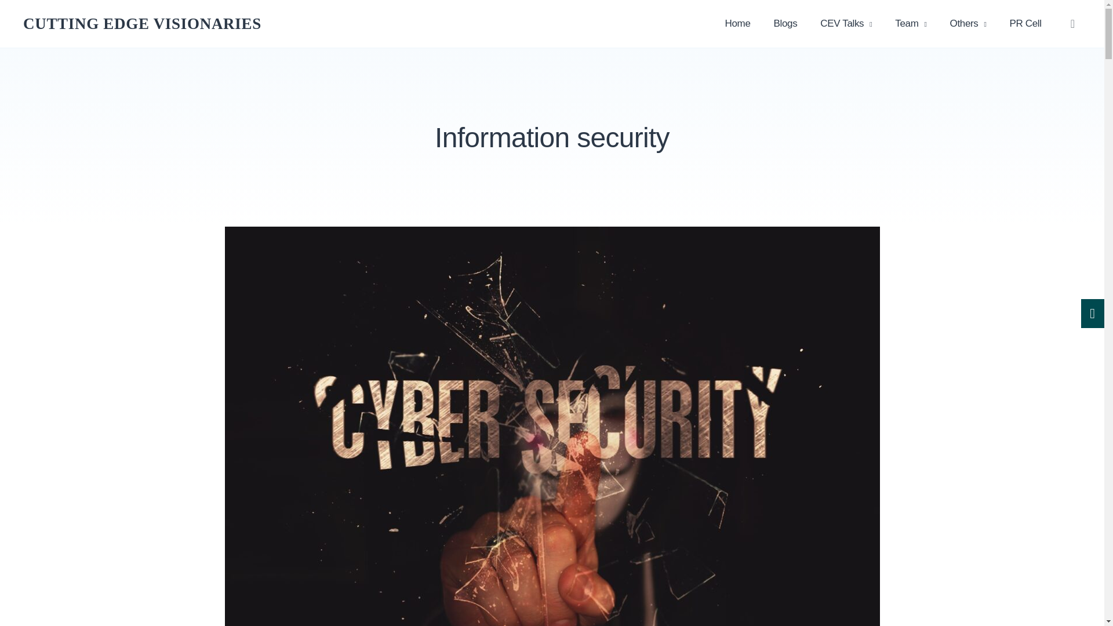  Describe the element at coordinates (785, 24) in the screenshot. I see `Blogs` at that location.